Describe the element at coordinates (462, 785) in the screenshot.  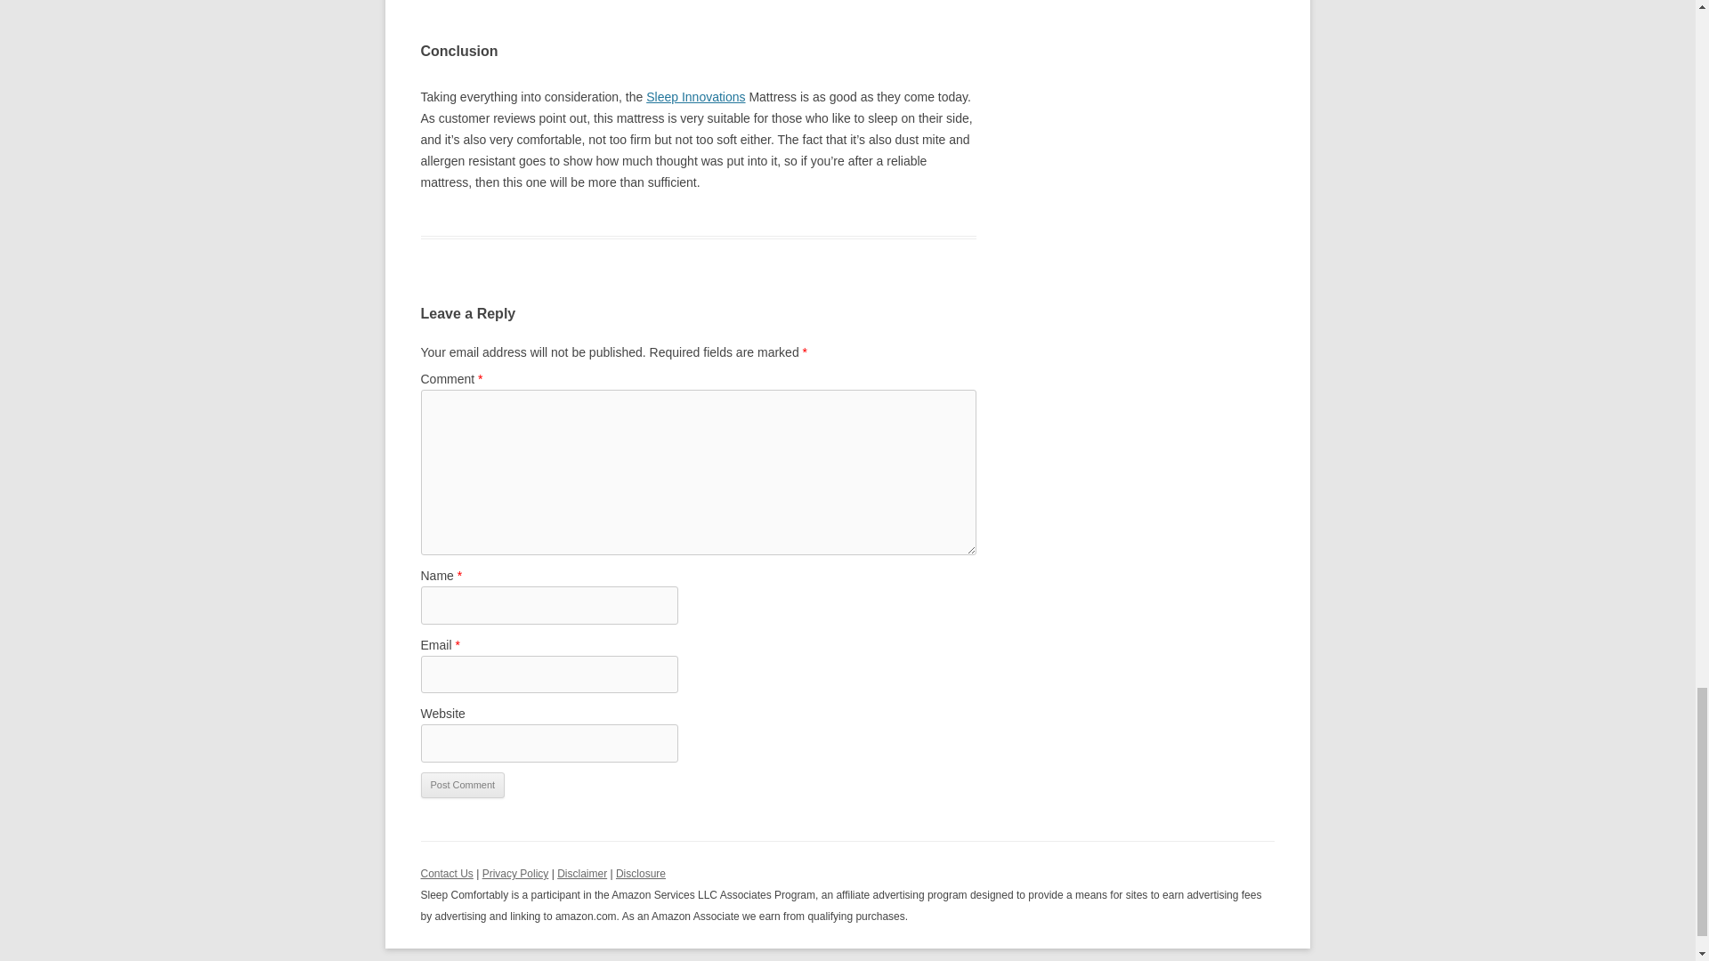
I see `Post Comment` at that location.